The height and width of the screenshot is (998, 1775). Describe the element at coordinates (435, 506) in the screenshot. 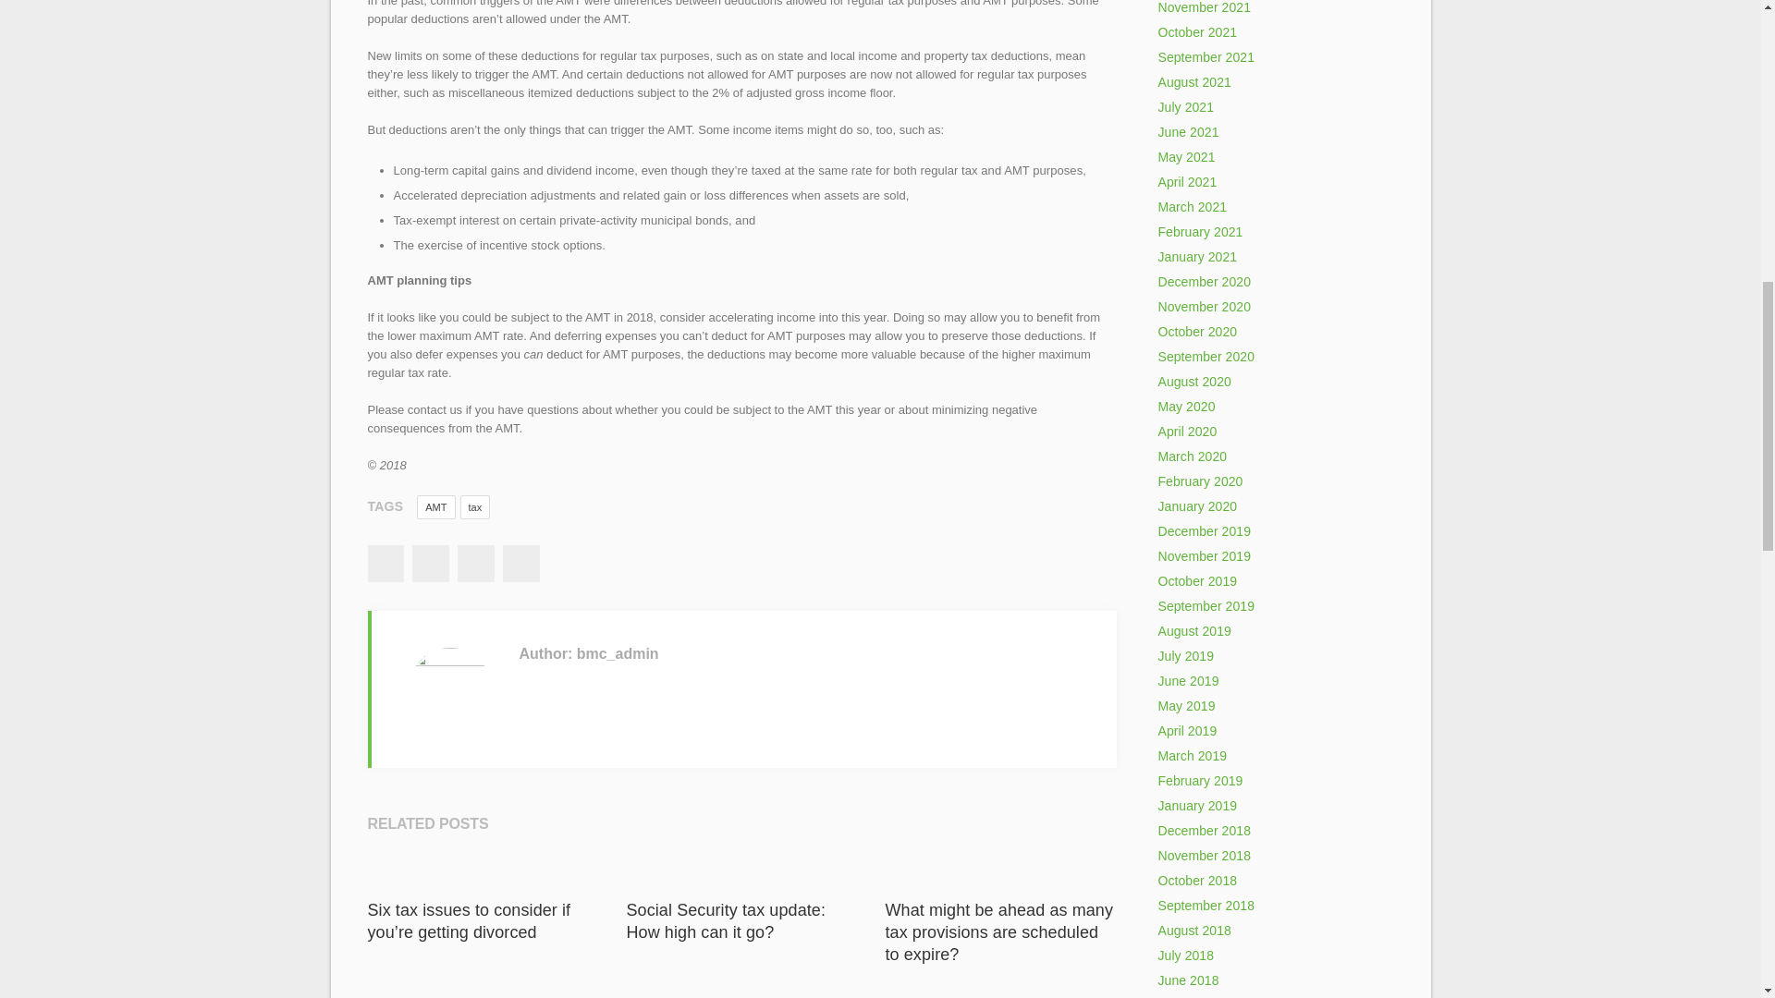

I see `AMT` at that location.